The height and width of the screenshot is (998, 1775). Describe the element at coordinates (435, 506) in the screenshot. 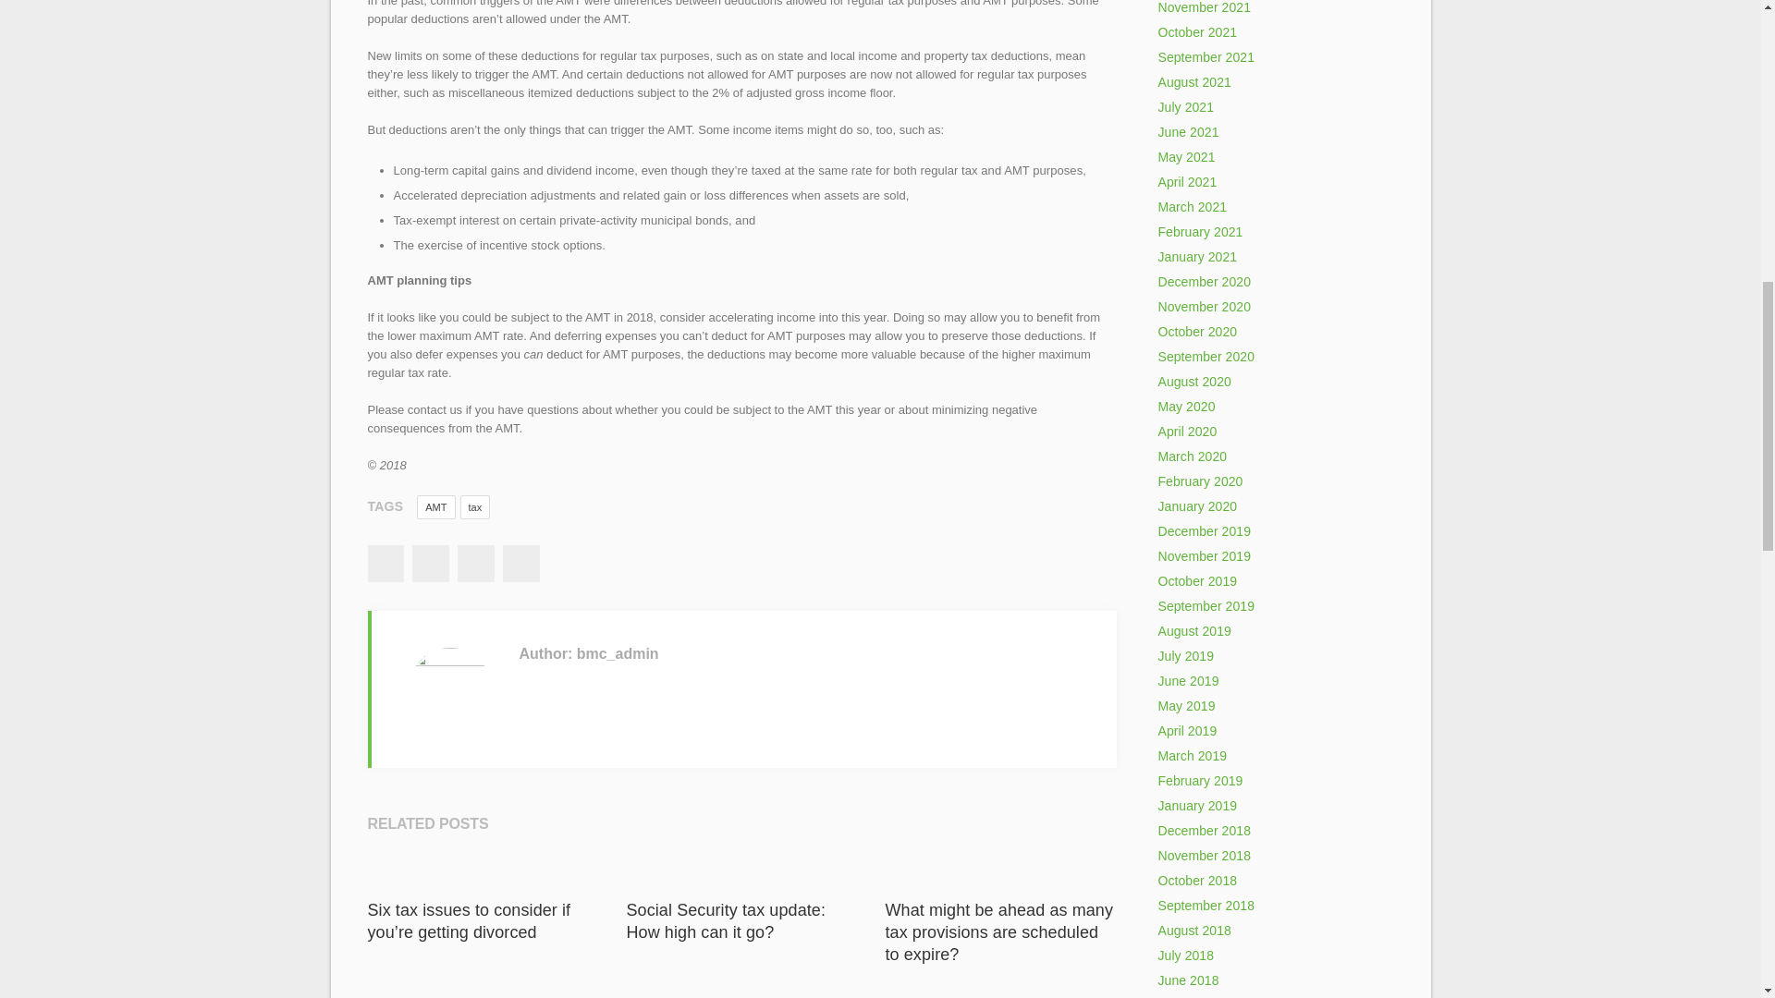

I see `AMT` at that location.